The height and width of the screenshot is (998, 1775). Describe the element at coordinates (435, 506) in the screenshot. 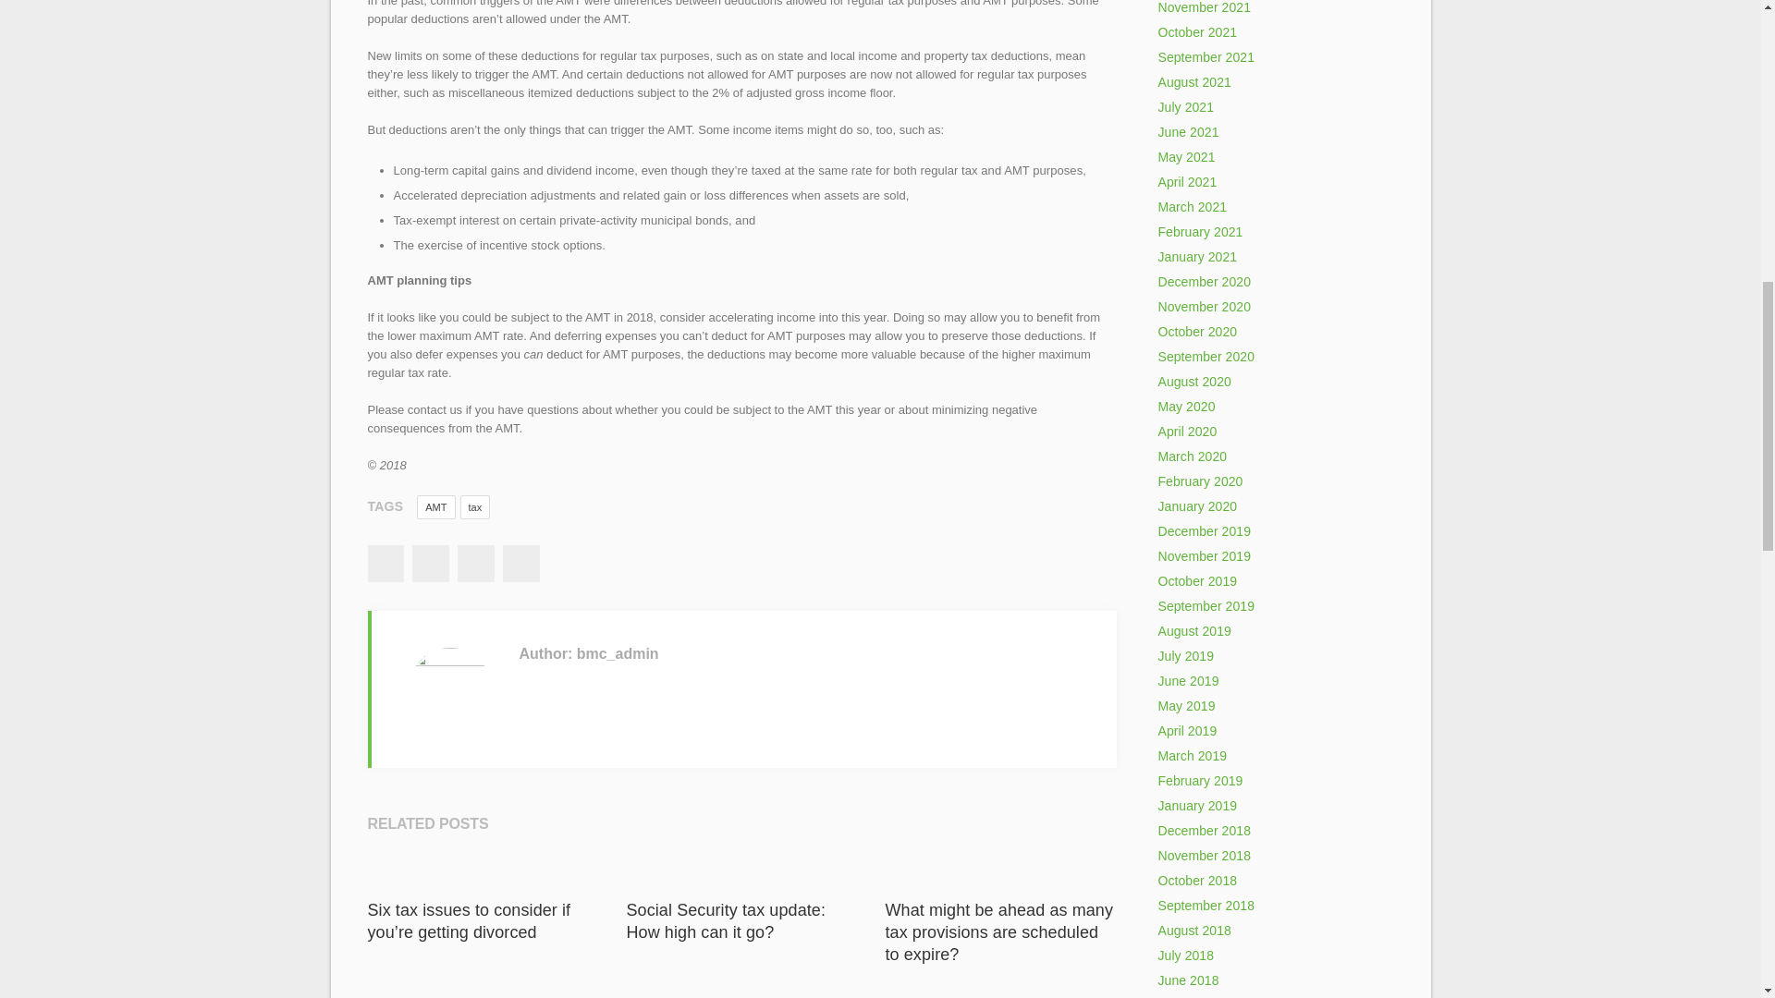

I see `AMT` at that location.